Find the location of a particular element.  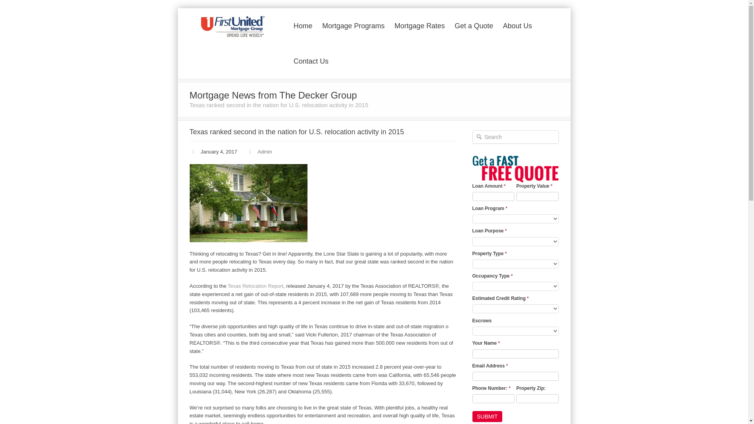

Mortgage Programs is located at coordinates (353, 25).